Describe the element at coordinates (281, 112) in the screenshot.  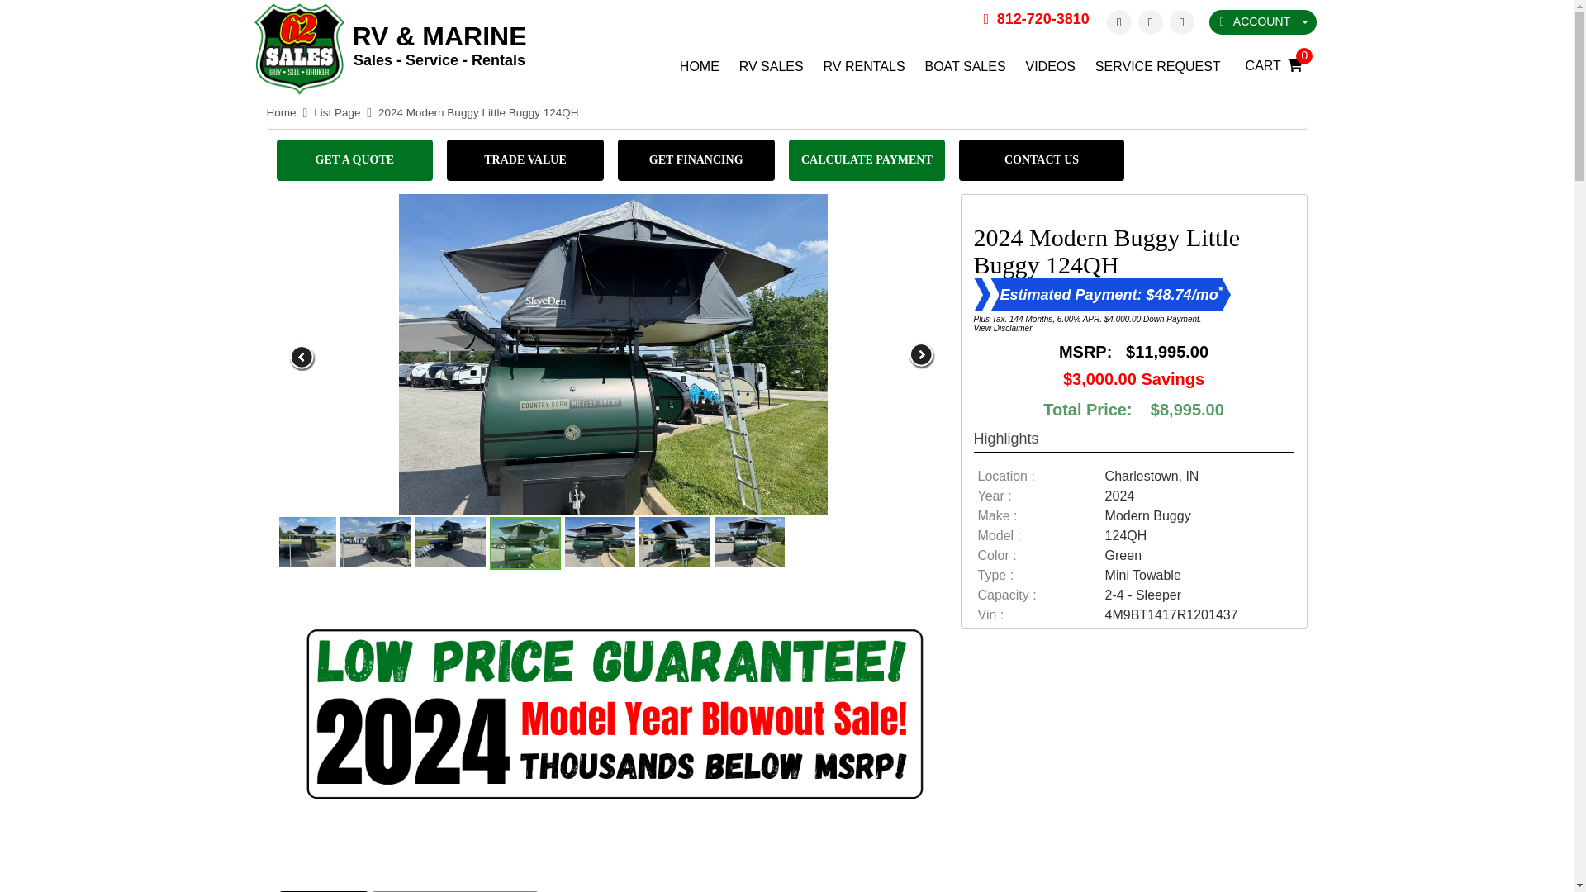
I see `Home` at that location.